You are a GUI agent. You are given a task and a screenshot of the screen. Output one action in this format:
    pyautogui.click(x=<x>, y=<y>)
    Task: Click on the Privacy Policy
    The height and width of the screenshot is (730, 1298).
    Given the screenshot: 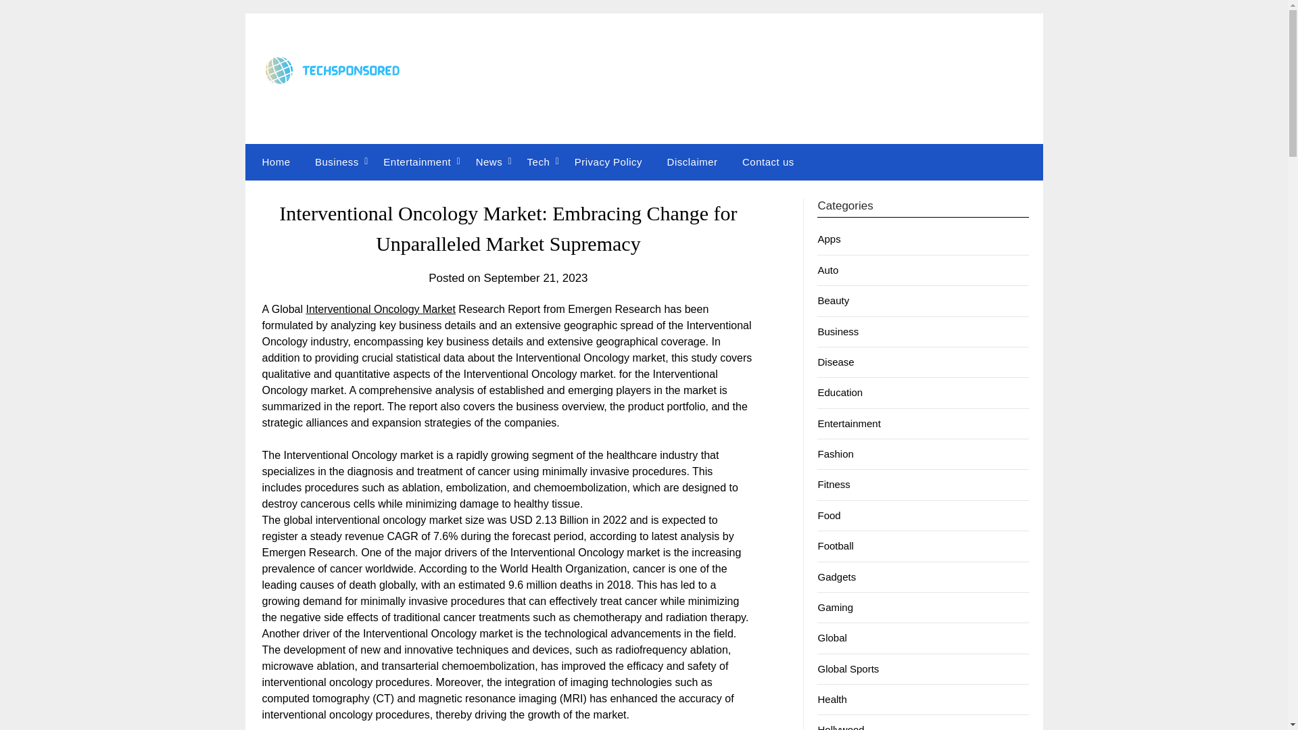 What is the action you would take?
    pyautogui.click(x=608, y=162)
    